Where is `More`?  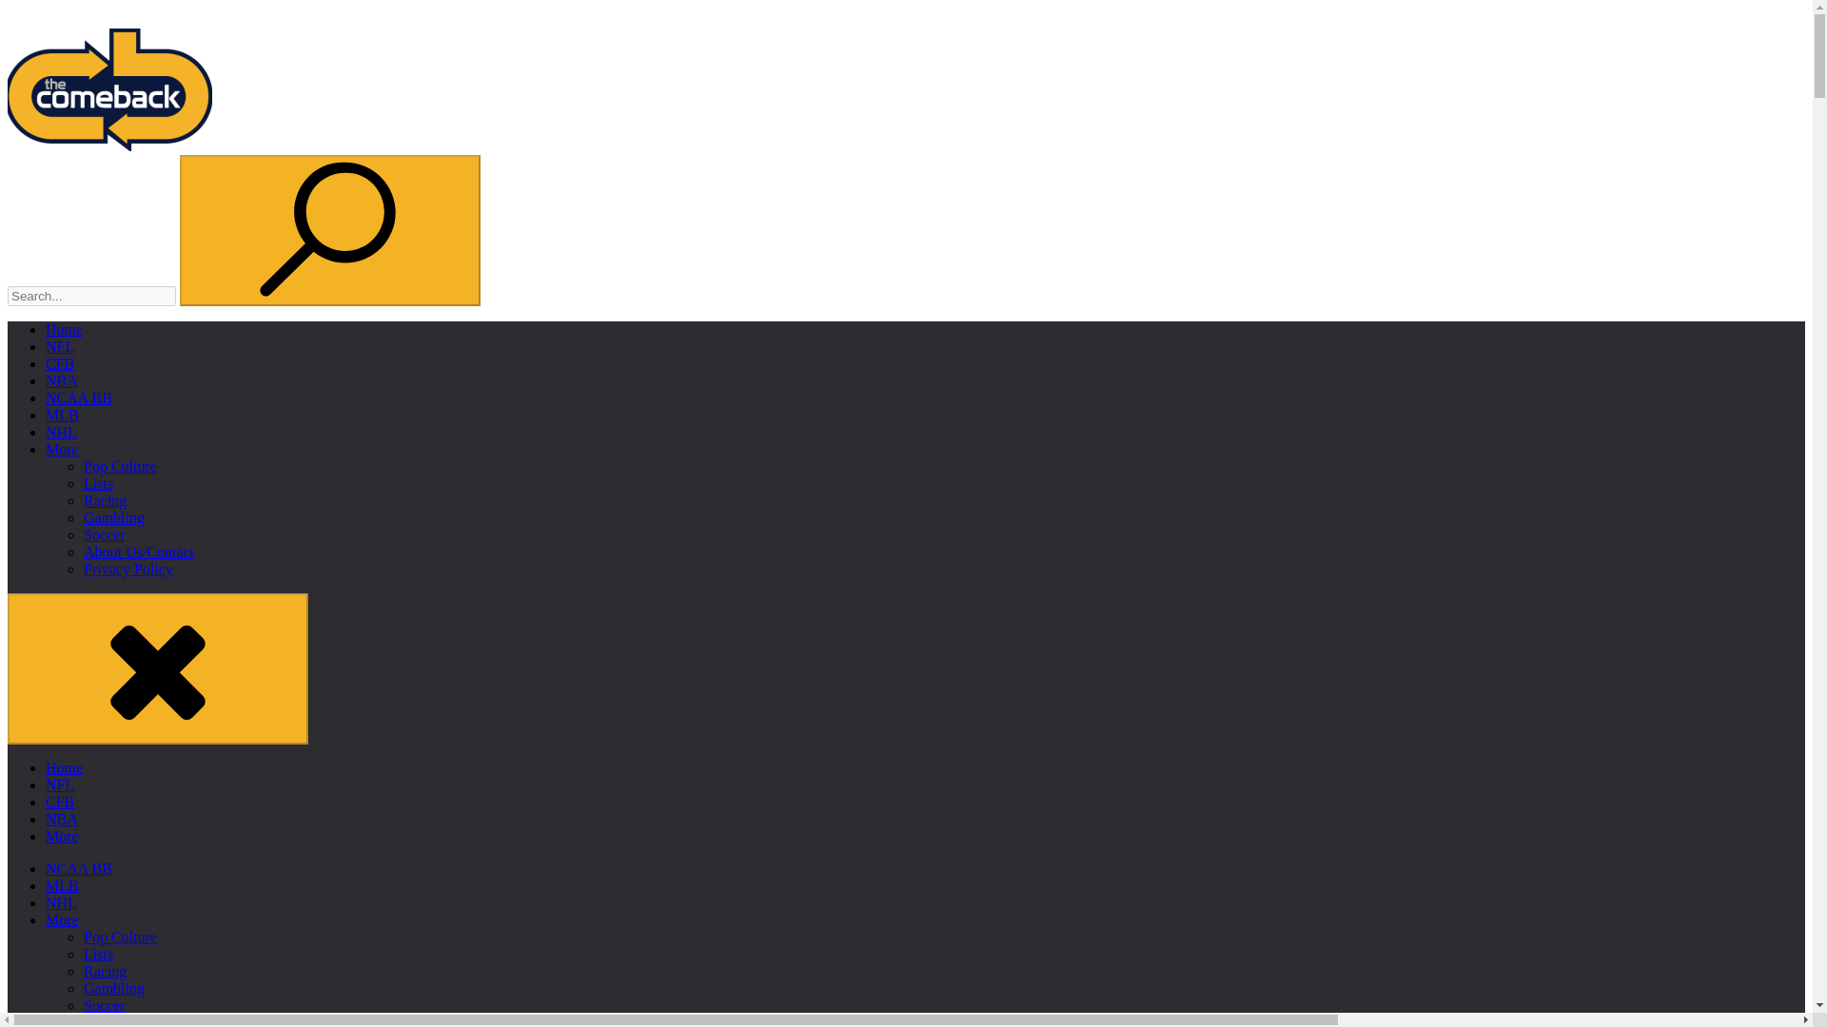 More is located at coordinates (62, 835).